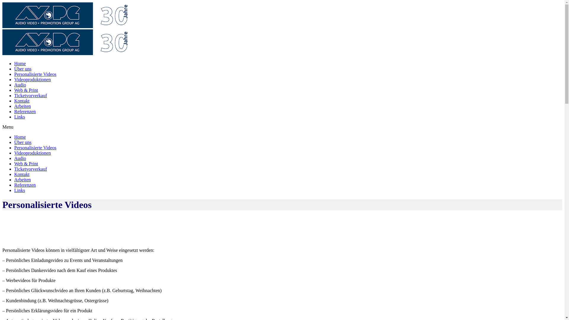 The width and height of the screenshot is (569, 320). I want to click on Referenzen, so click(25, 185).